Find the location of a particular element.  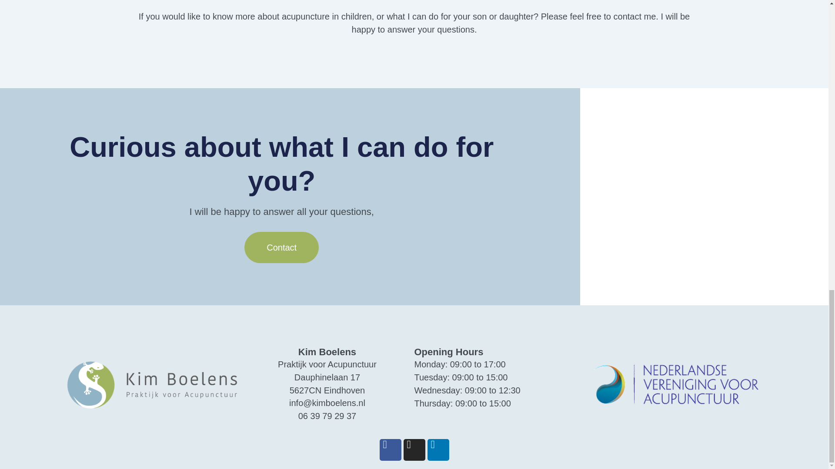

Contact is located at coordinates (282, 247).